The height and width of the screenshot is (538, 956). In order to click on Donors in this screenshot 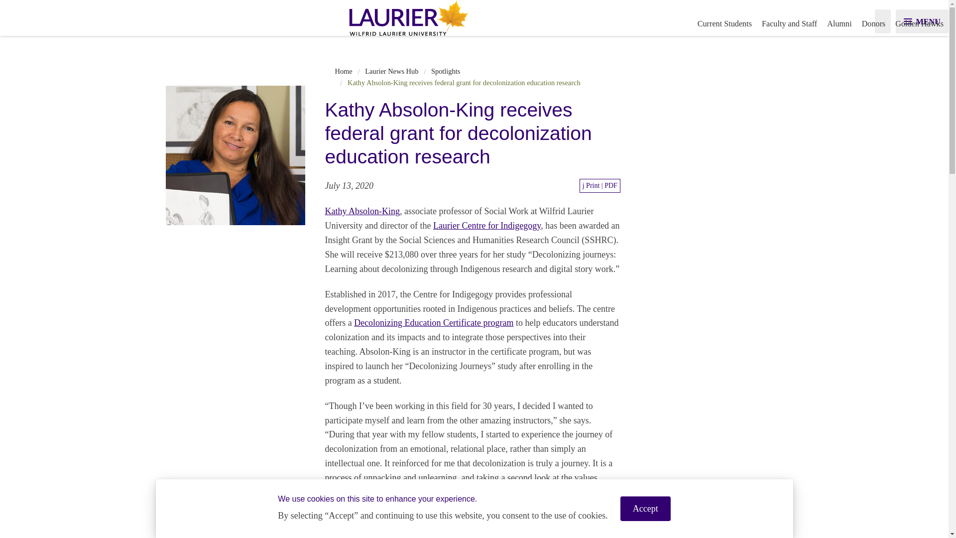, I will do `click(873, 24)`.